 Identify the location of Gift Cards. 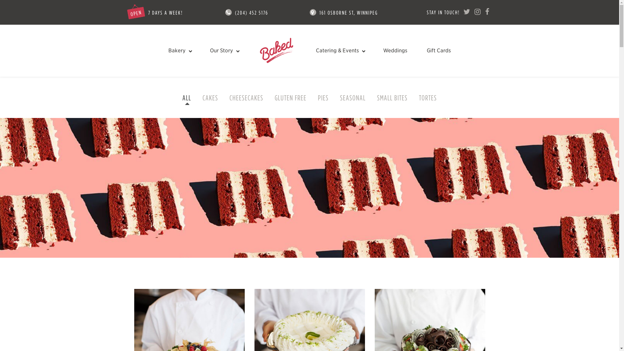
(439, 51).